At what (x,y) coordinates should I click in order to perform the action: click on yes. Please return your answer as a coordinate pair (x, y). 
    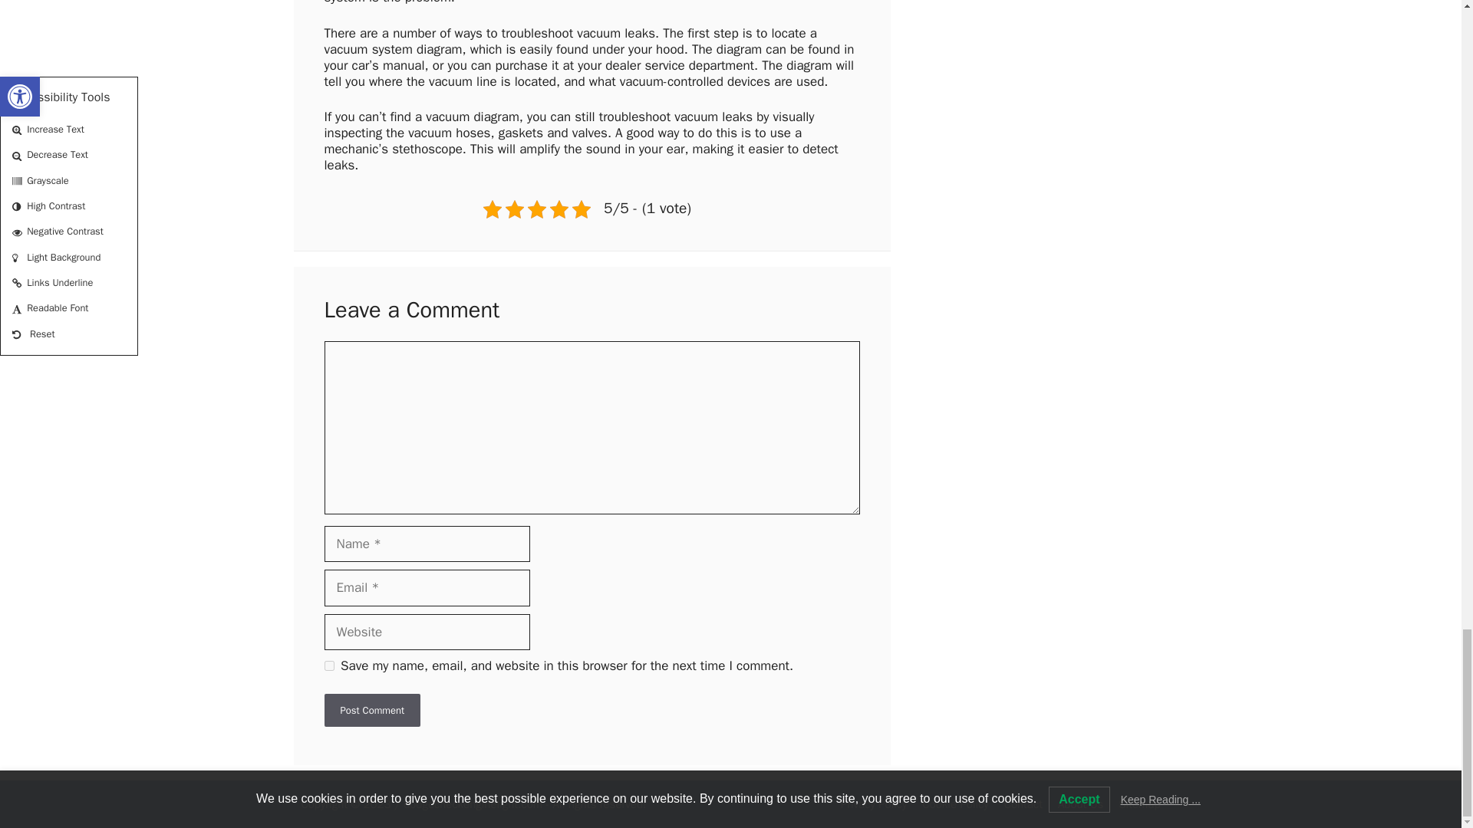
    Looking at the image, I should click on (328, 665).